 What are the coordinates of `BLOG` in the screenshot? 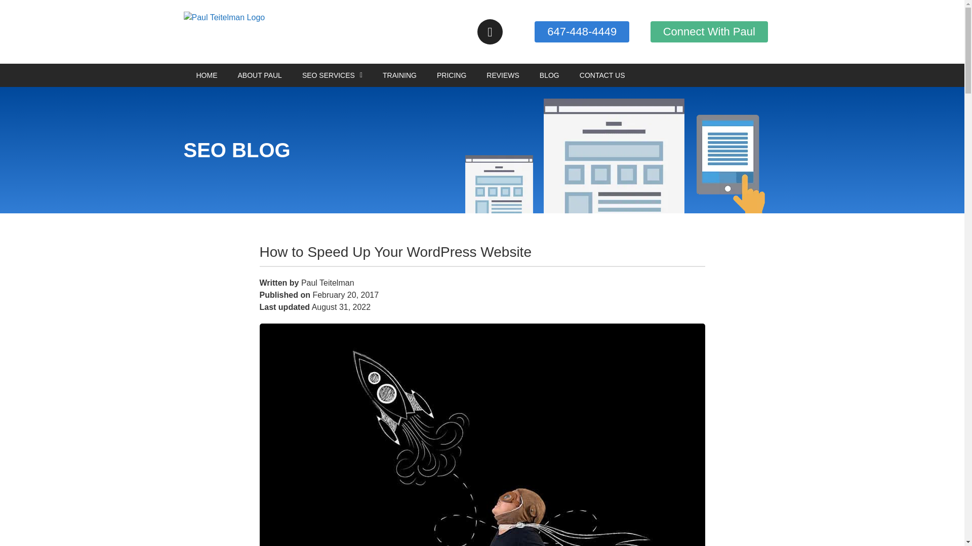 It's located at (550, 75).